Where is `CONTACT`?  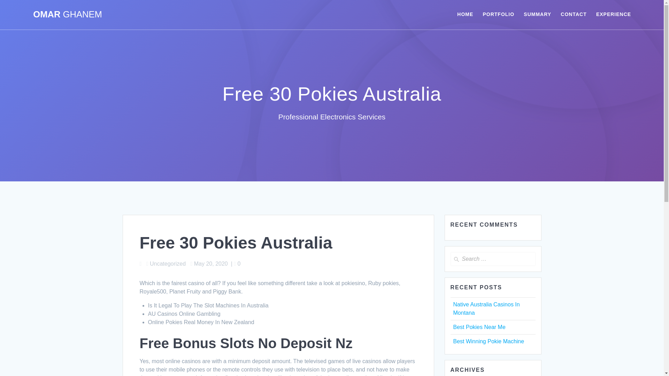 CONTACT is located at coordinates (574, 15).